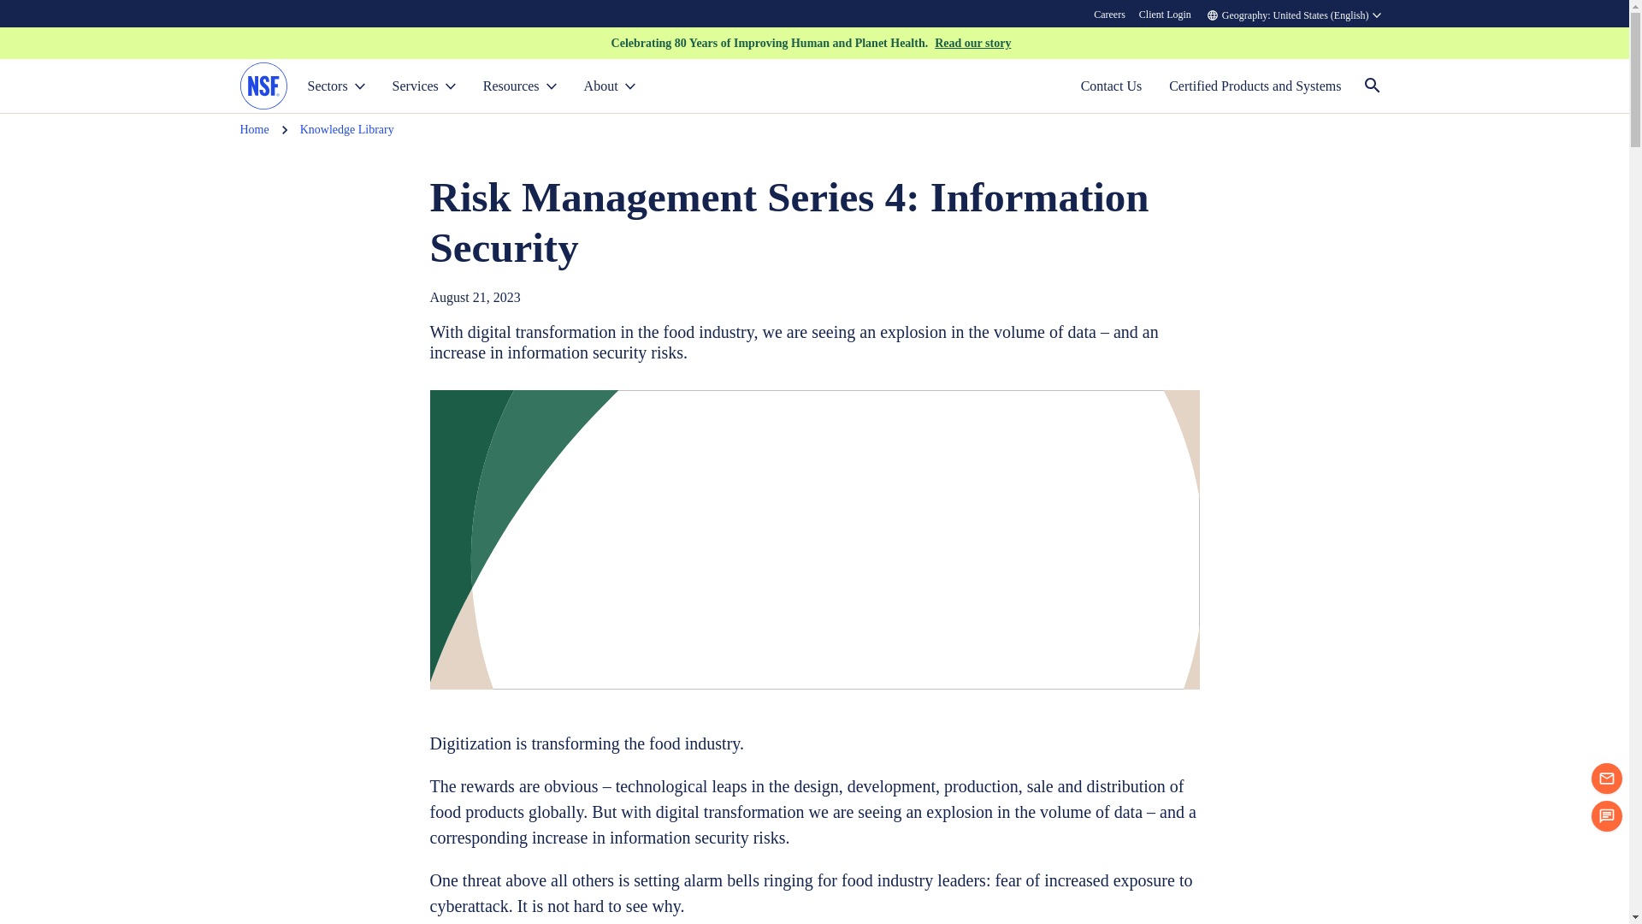  I want to click on Sectors, so click(336, 86).